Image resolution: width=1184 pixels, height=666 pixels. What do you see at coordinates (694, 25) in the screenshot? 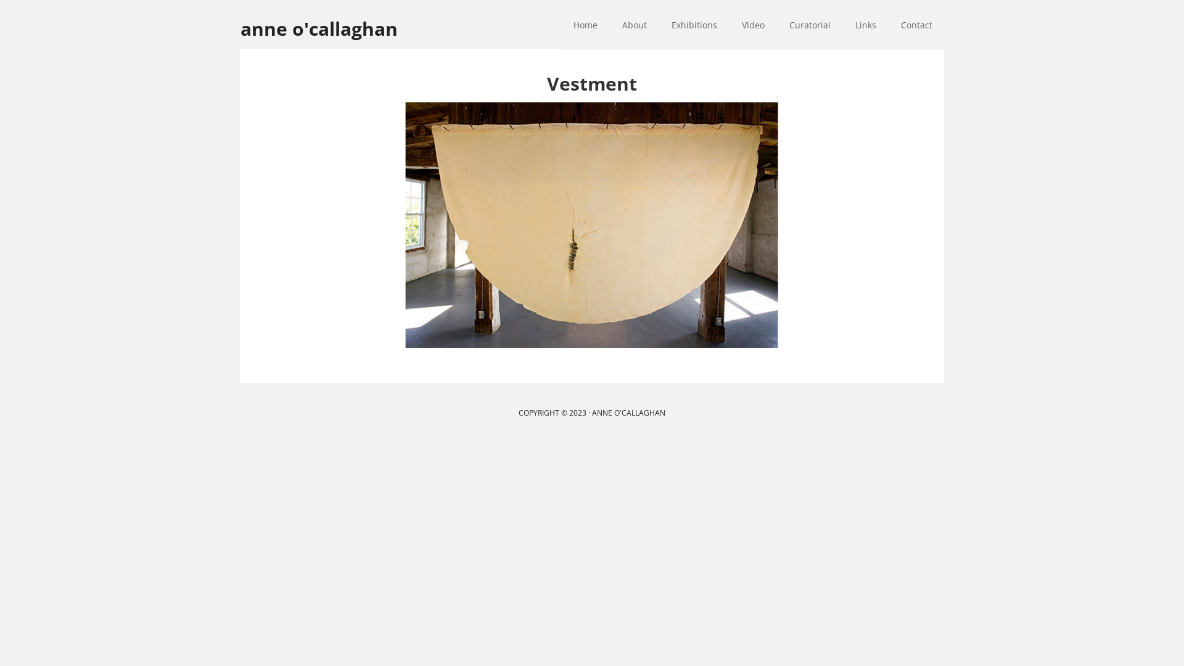
I see `Exhibitions` at bounding box center [694, 25].